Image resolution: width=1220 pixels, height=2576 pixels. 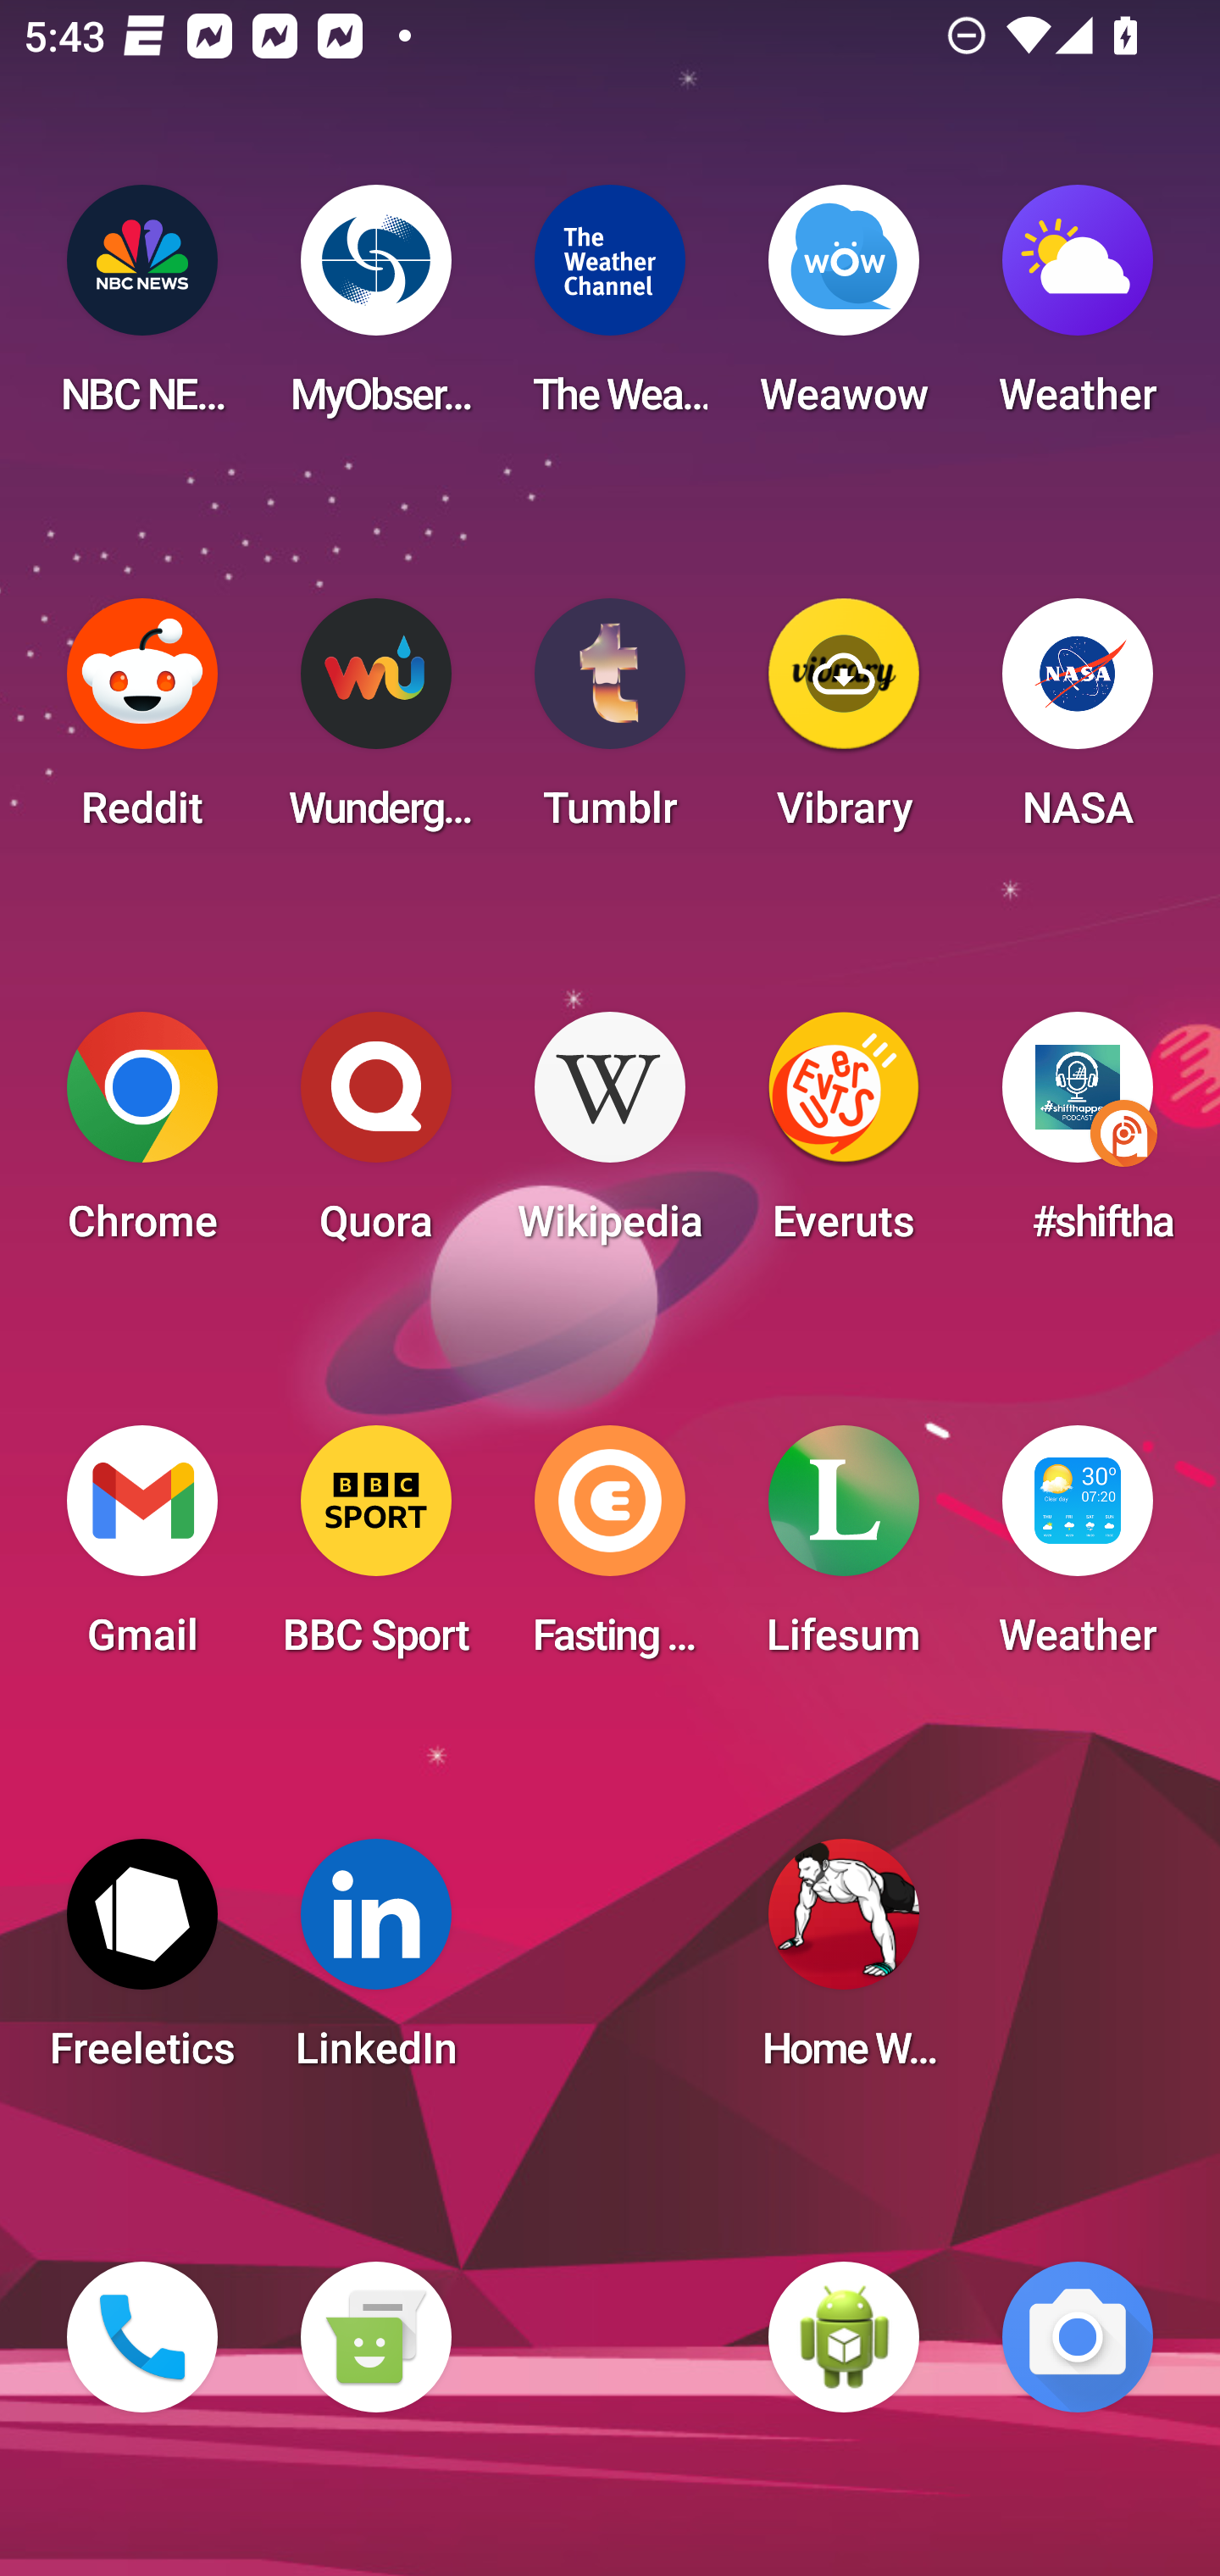 What do you see at coordinates (1078, 2337) in the screenshot?
I see `Camera` at bounding box center [1078, 2337].